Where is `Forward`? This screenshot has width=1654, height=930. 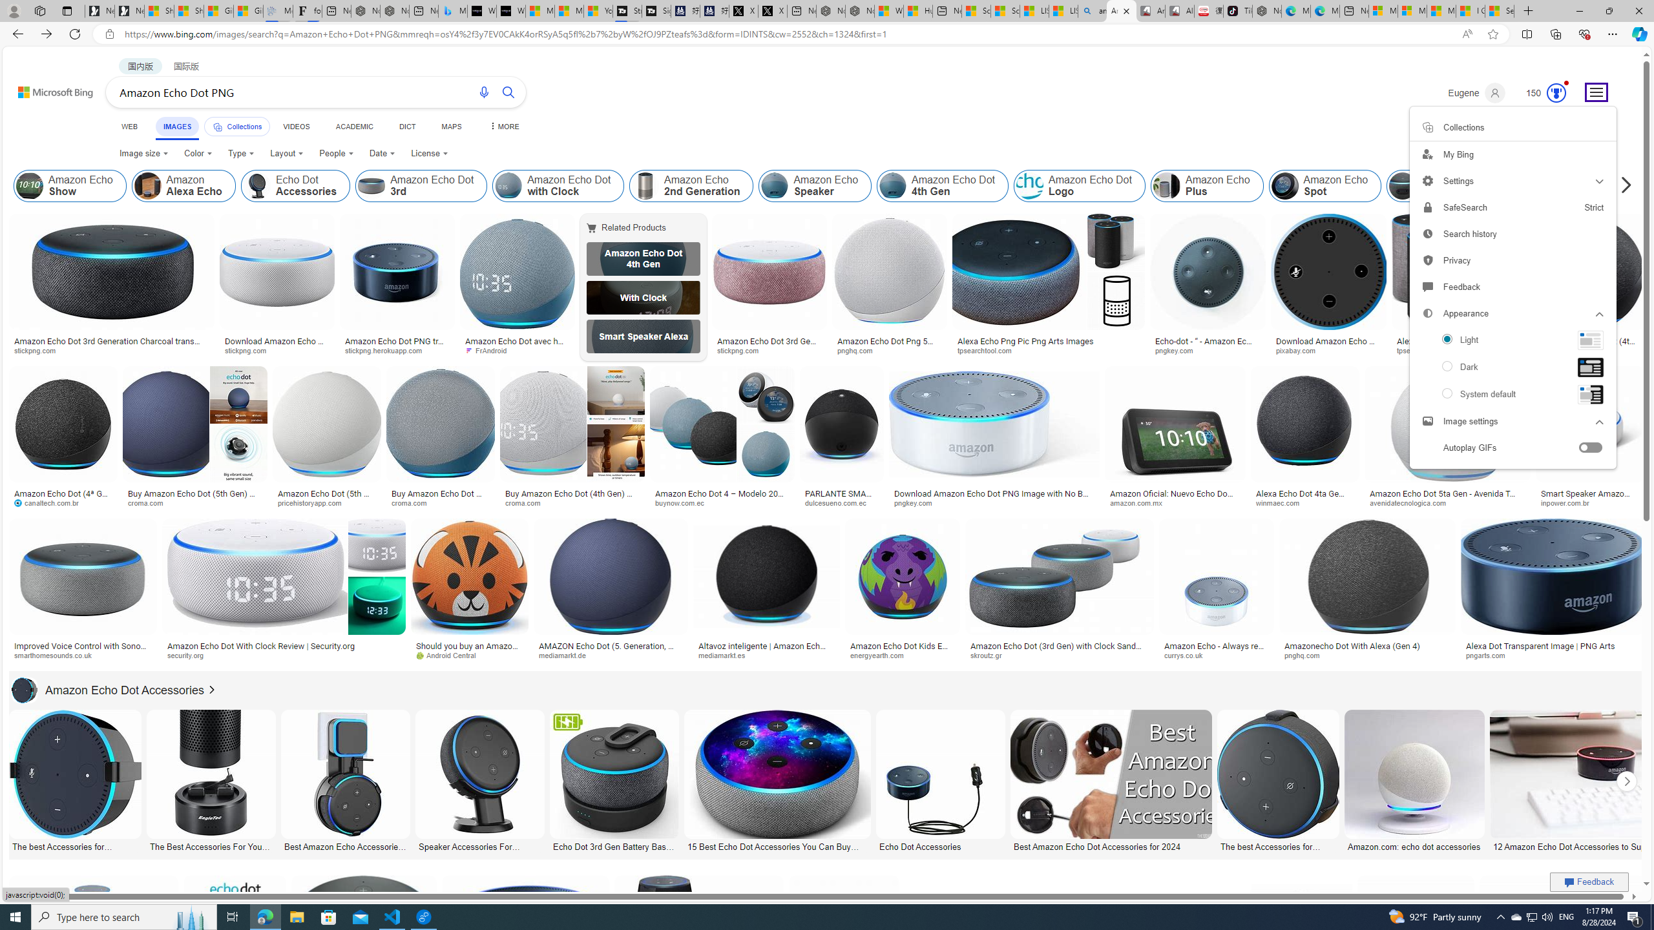
Forward is located at coordinates (47, 34).